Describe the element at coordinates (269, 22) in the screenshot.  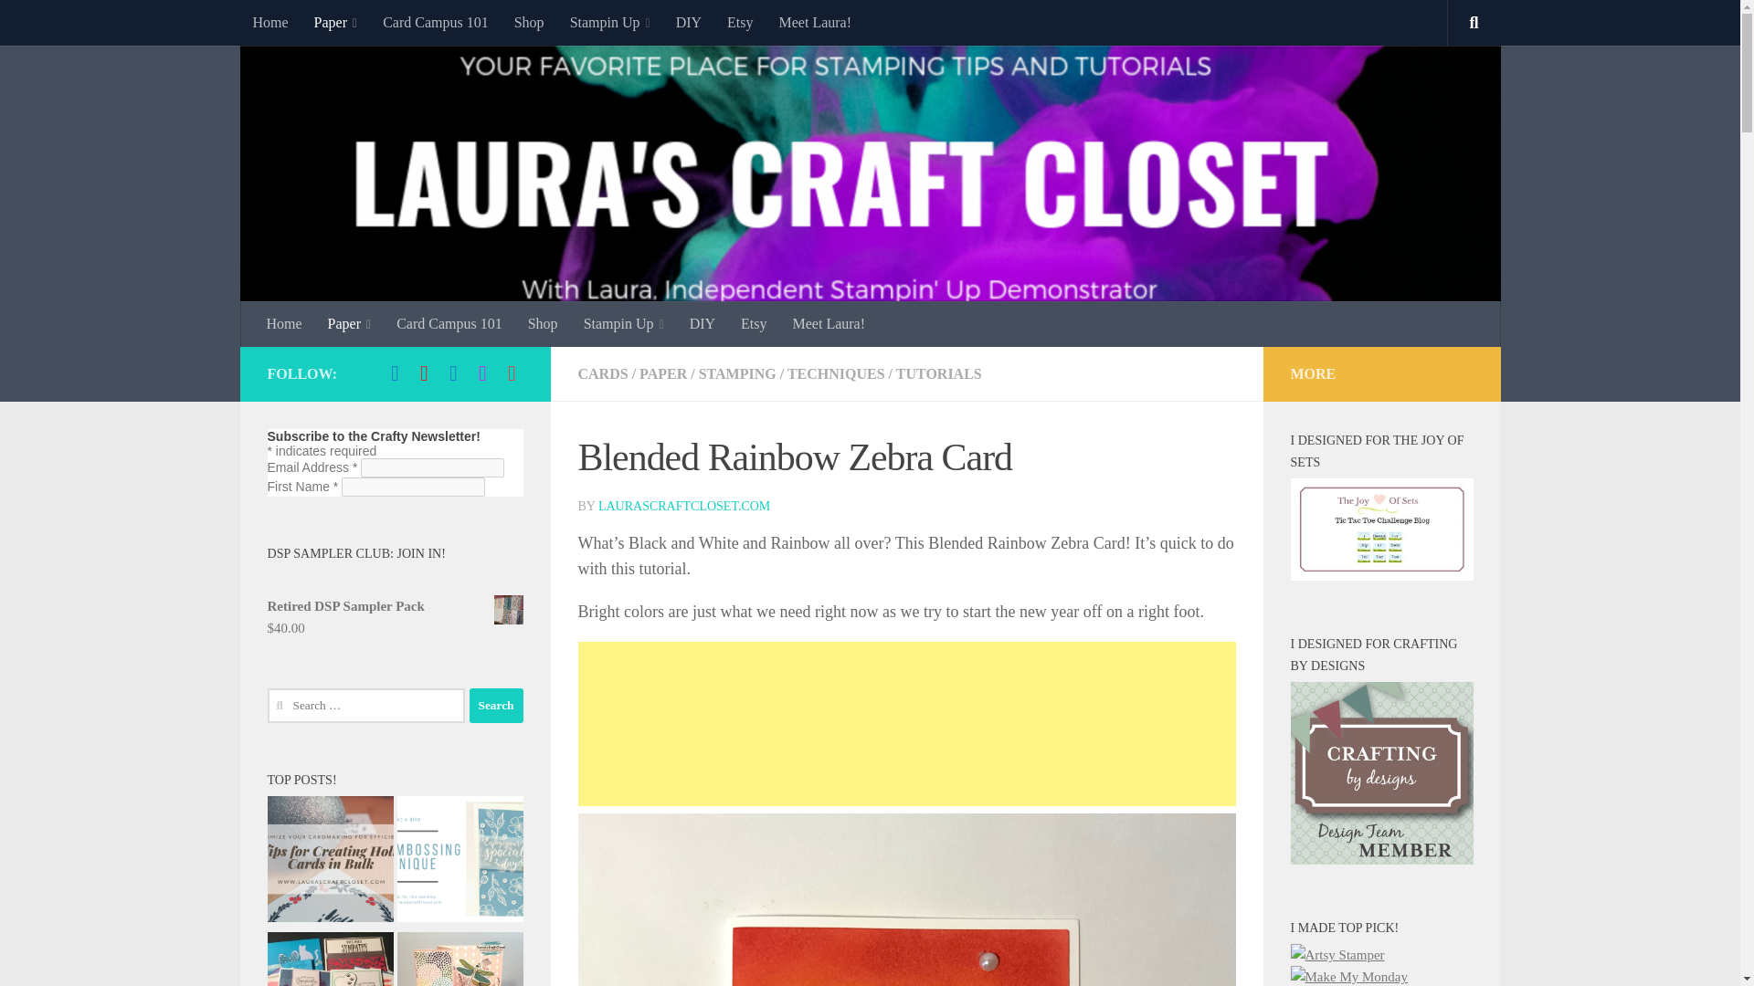
I see `Home` at that location.